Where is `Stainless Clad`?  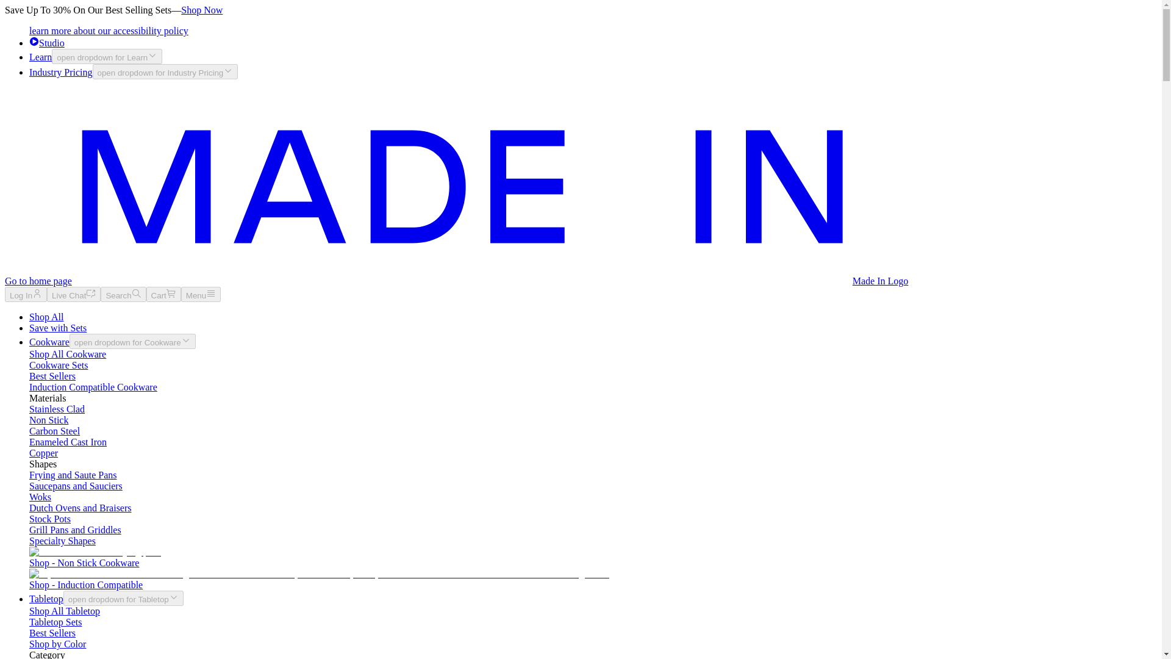
Stainless Clad is located at coordinates (57, 409).